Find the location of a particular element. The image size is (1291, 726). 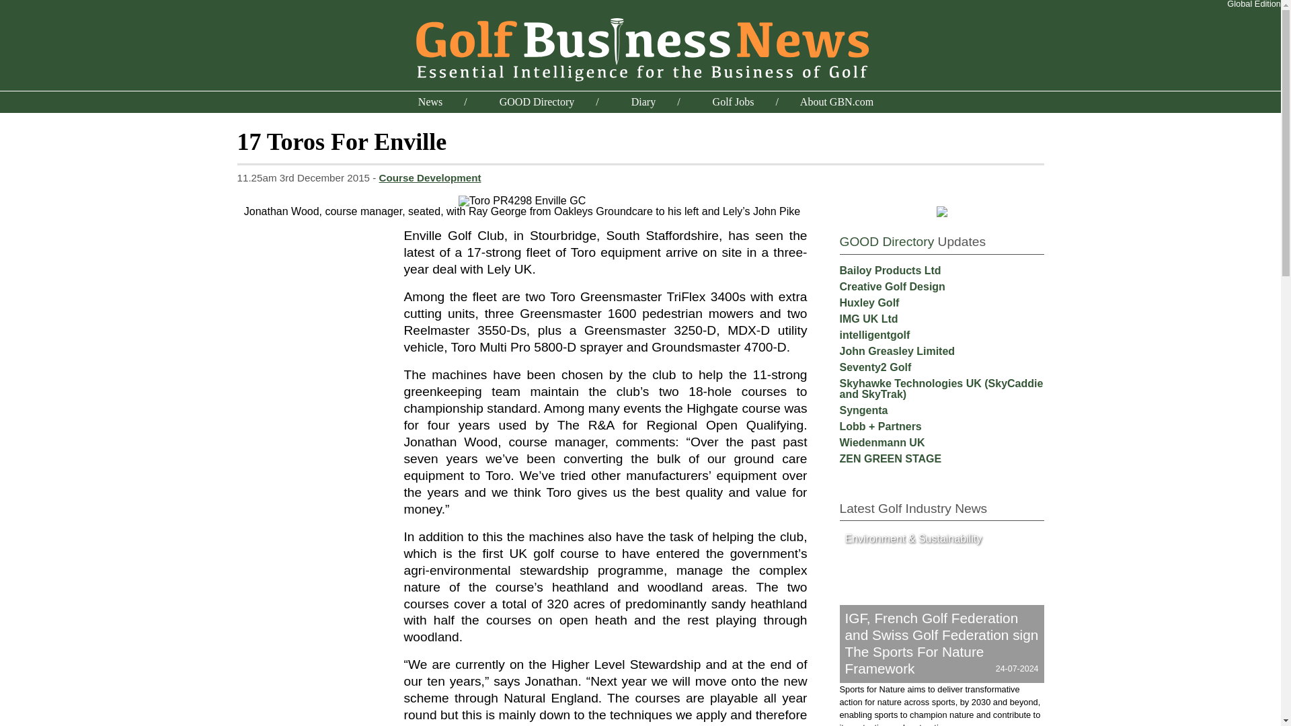

Wiedenmann UK is located at coordinates (882, 442).